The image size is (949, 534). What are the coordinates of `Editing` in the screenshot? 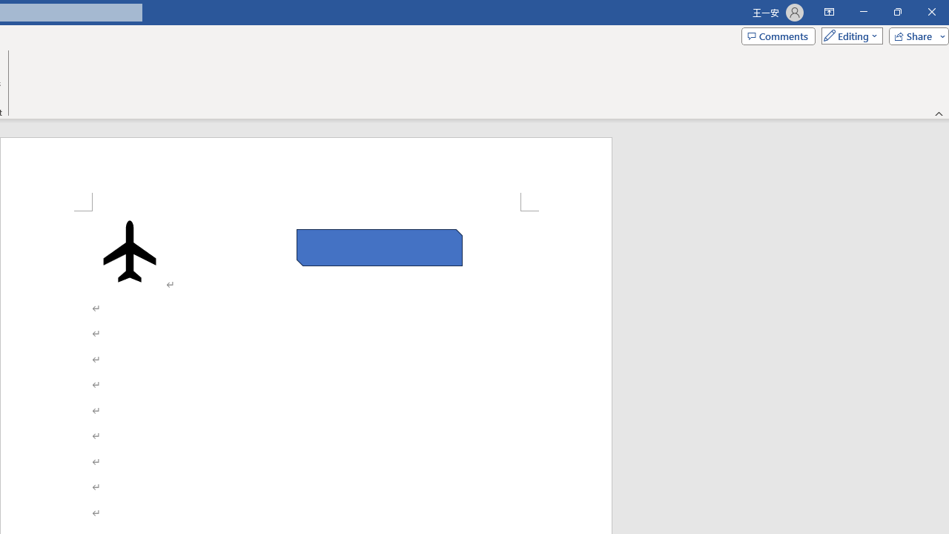 It's located at (848, 36).